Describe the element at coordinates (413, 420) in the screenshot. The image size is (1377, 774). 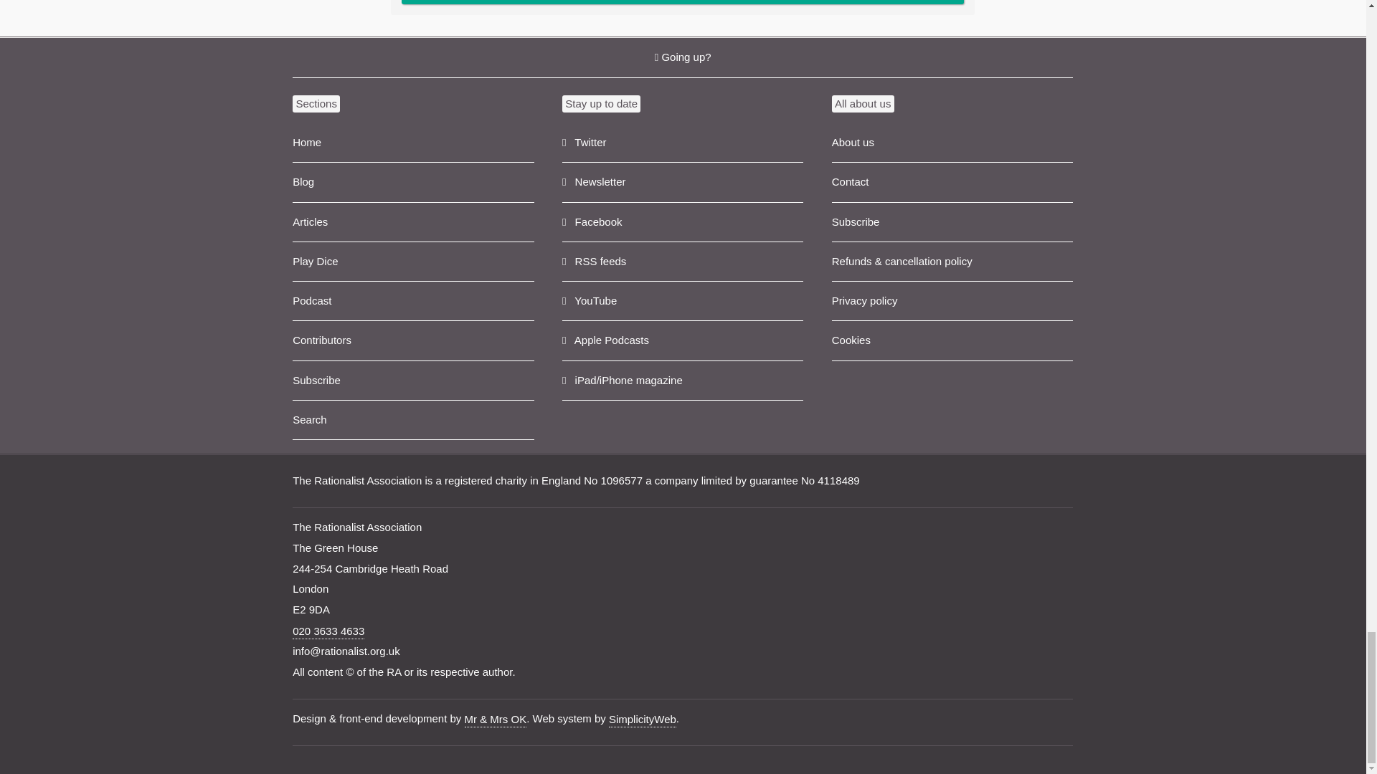
I see `Search` at that location.